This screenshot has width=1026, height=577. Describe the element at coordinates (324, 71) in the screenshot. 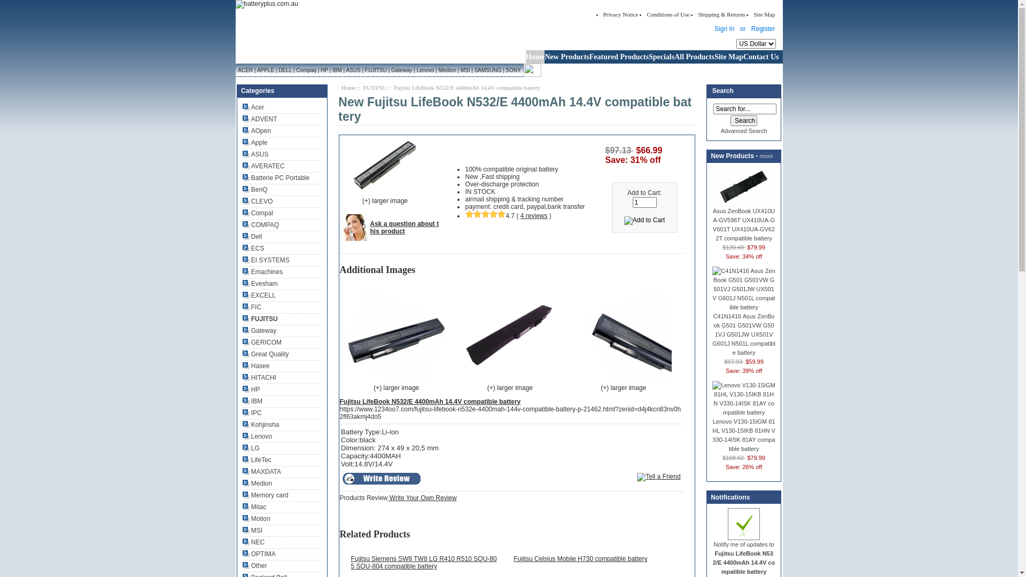

I see ` HP ` at that location.